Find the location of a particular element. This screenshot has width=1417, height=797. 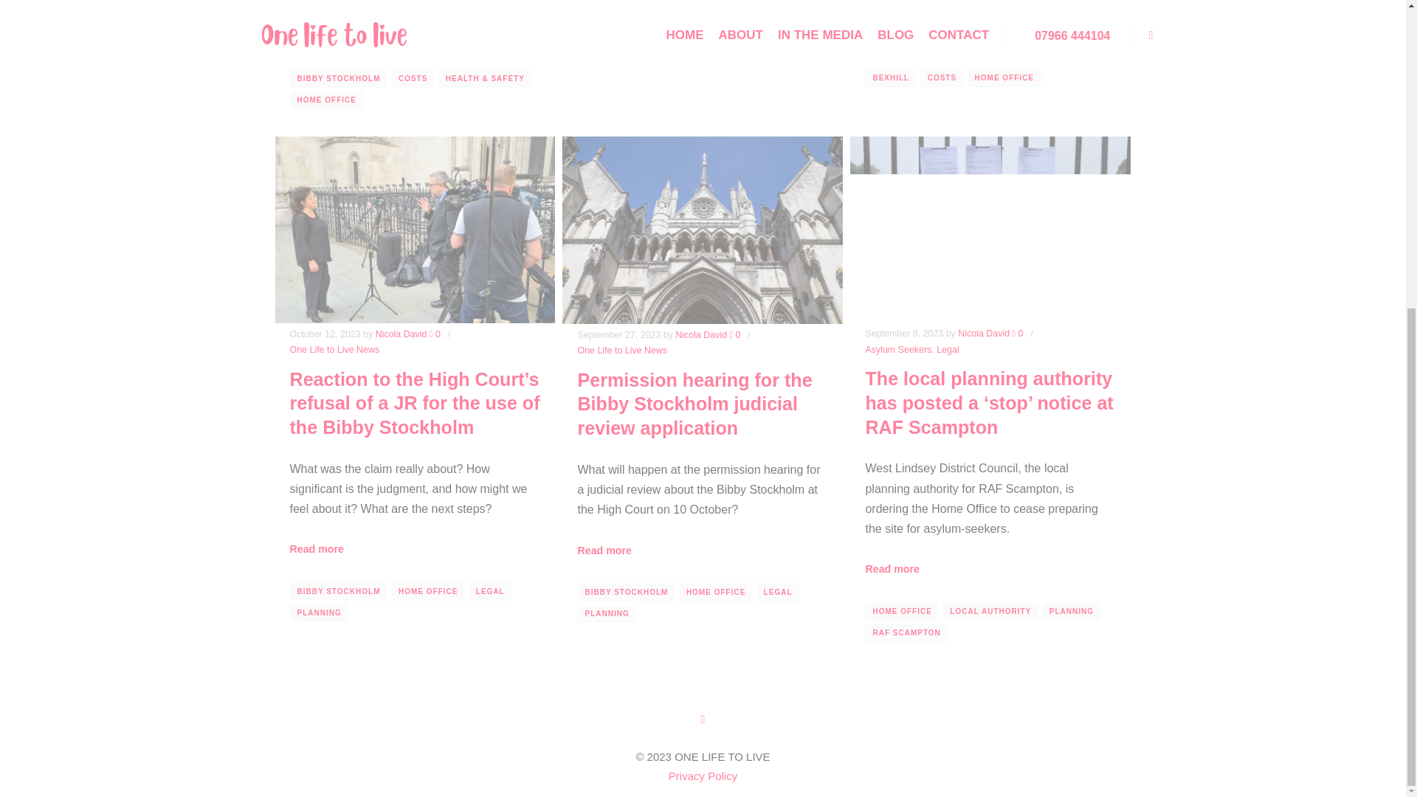

BIBBY STOCKHOLM is located at coordinates (338, 77).